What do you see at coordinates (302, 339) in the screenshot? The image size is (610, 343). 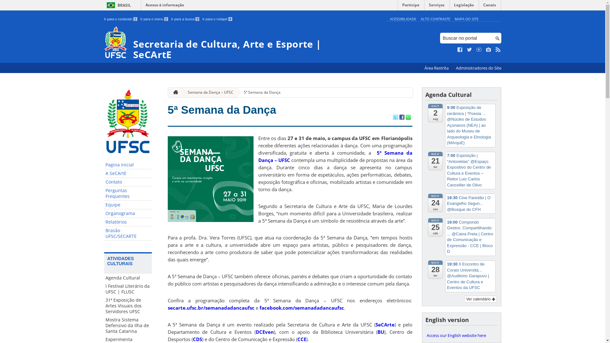 I see `CCE` at bounding box center [302, 339].